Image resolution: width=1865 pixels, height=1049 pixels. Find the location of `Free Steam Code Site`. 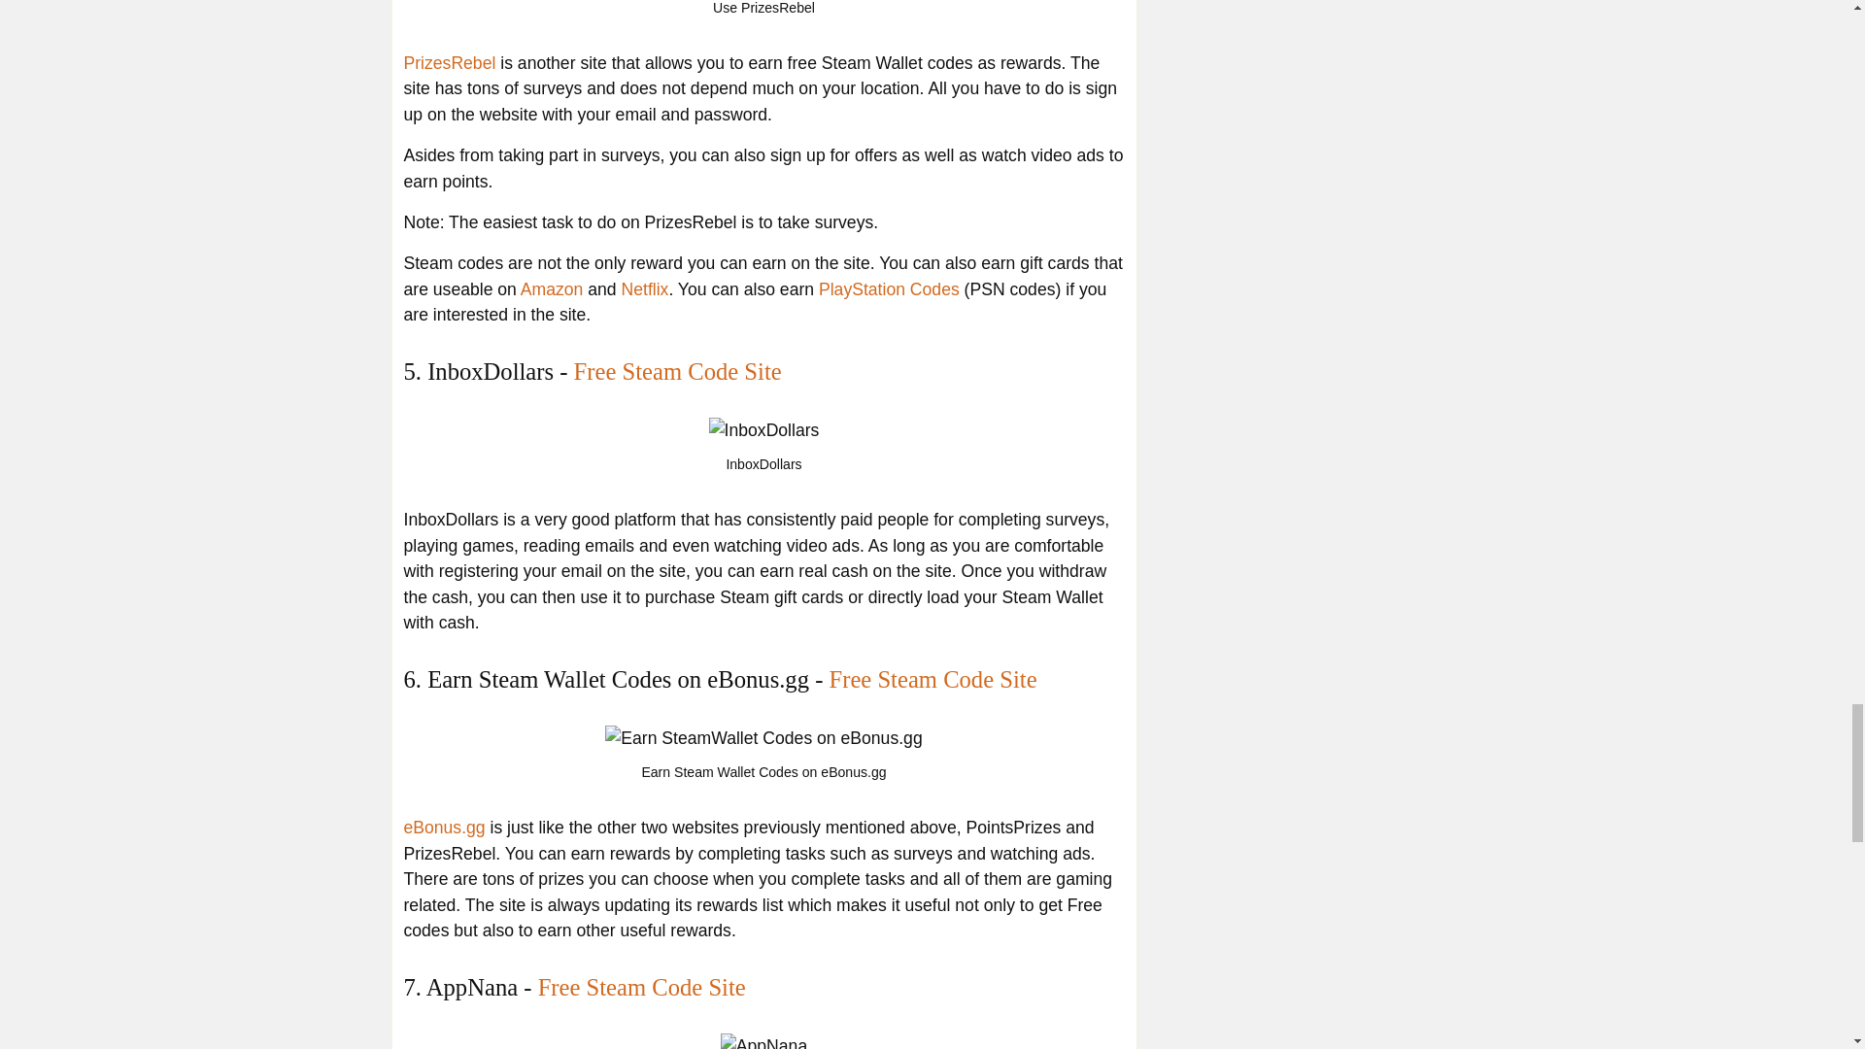

Free Steam Code Site is located at coordinates (678, 371).